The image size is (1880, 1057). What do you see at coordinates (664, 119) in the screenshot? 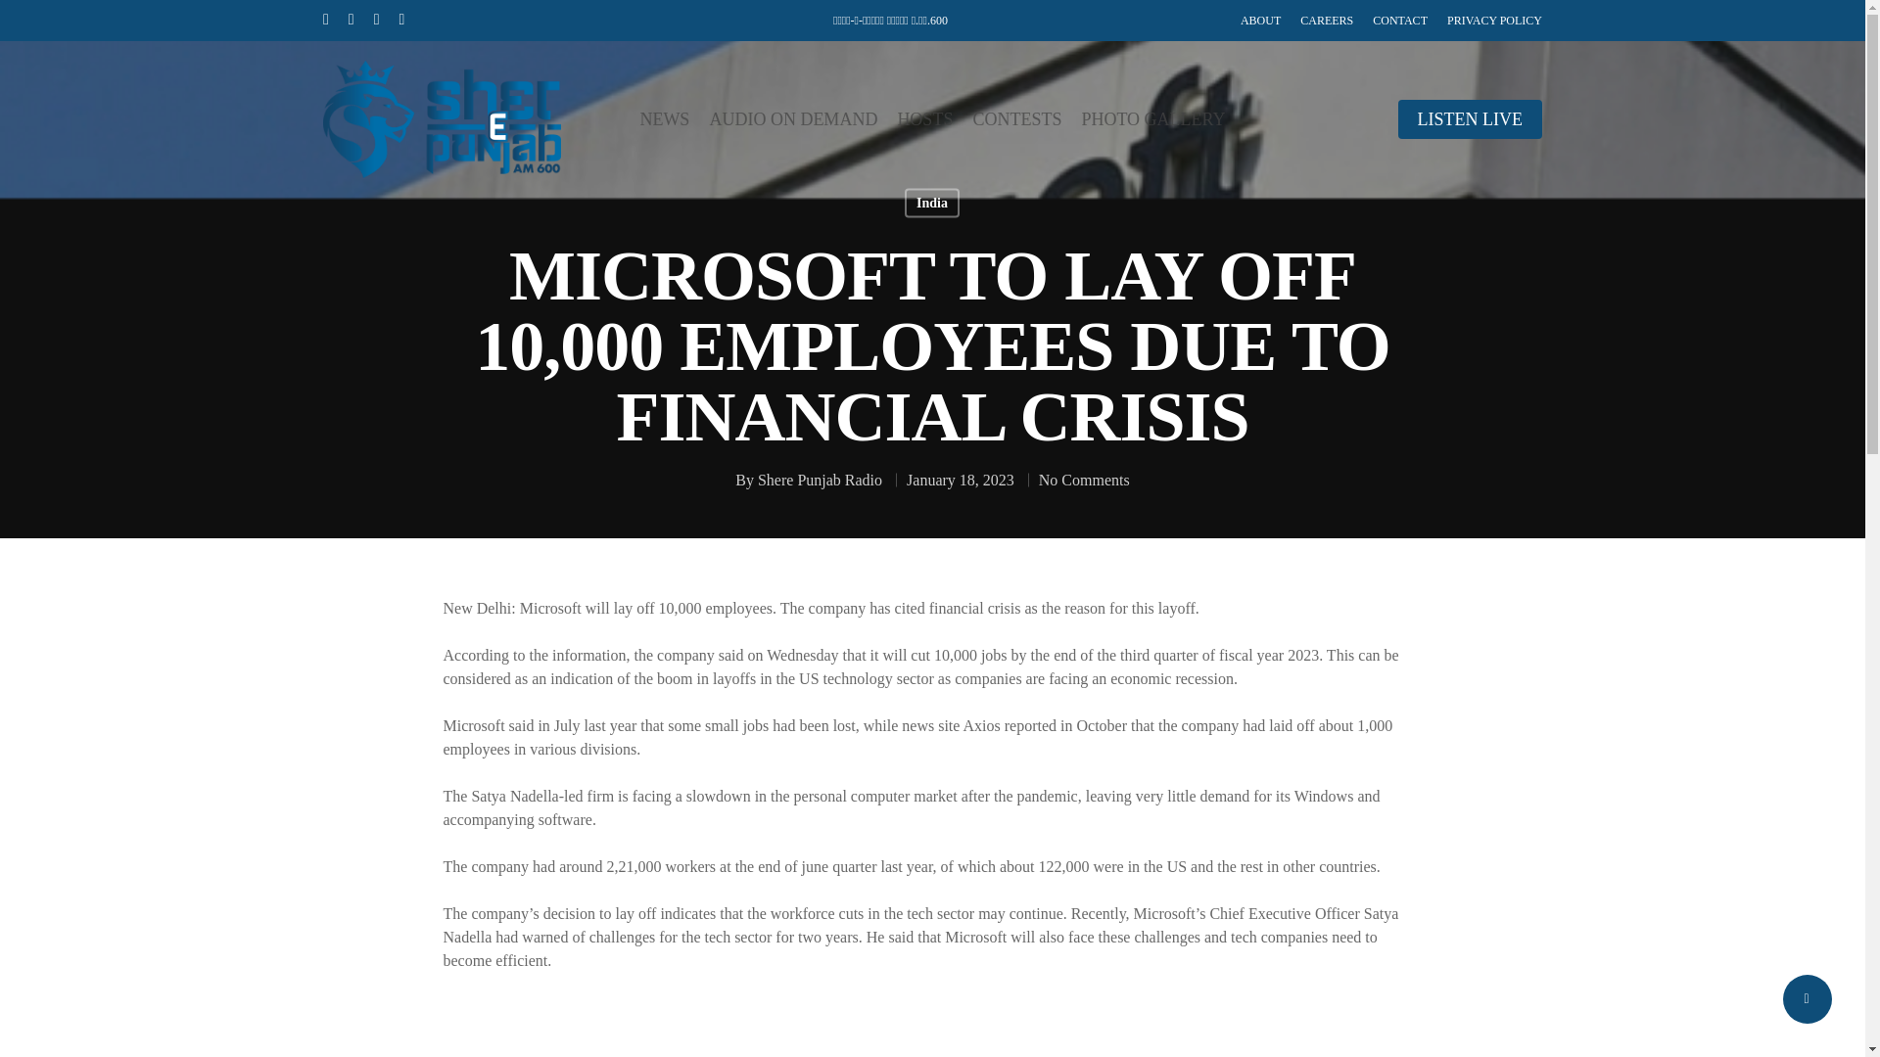
I see `NEWS` at bounding box center [664, 119].